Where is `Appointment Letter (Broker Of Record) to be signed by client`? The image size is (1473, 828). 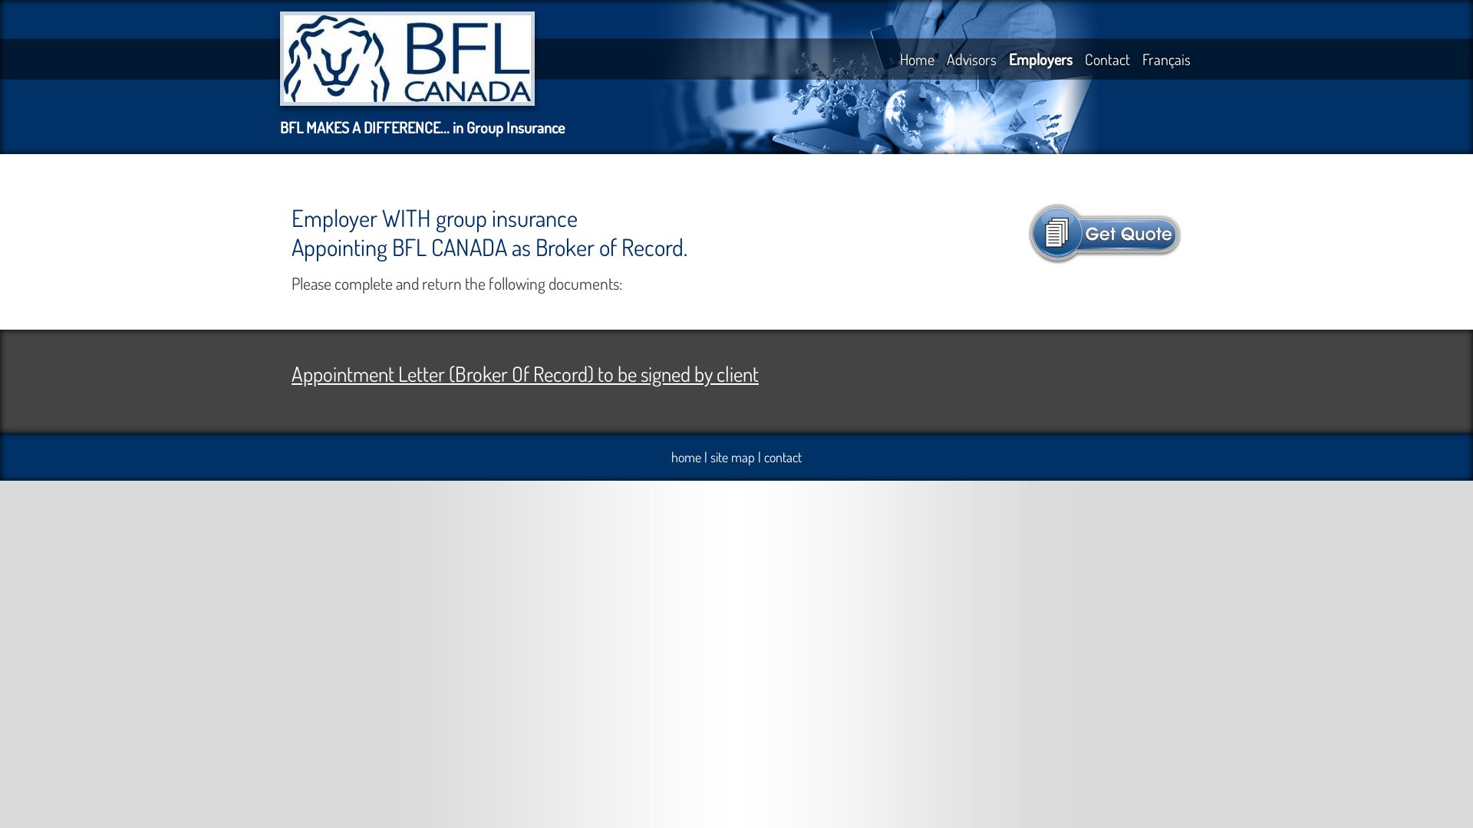
Appointment Letter (Broker Of Record) to be signed by client is located at coordinates (525, 373).